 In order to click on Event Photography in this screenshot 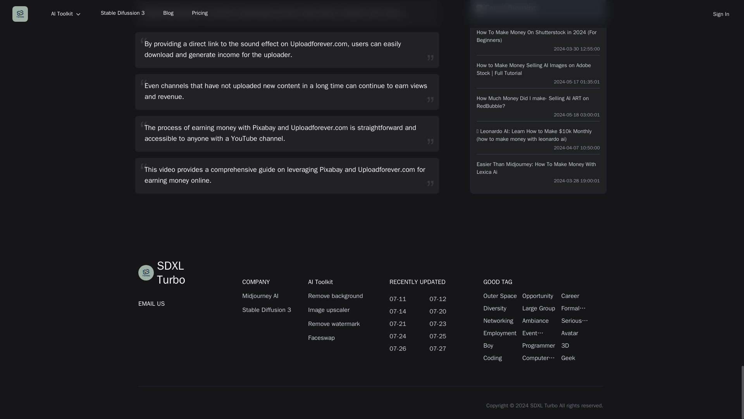, I will do `click(541, 333)`.